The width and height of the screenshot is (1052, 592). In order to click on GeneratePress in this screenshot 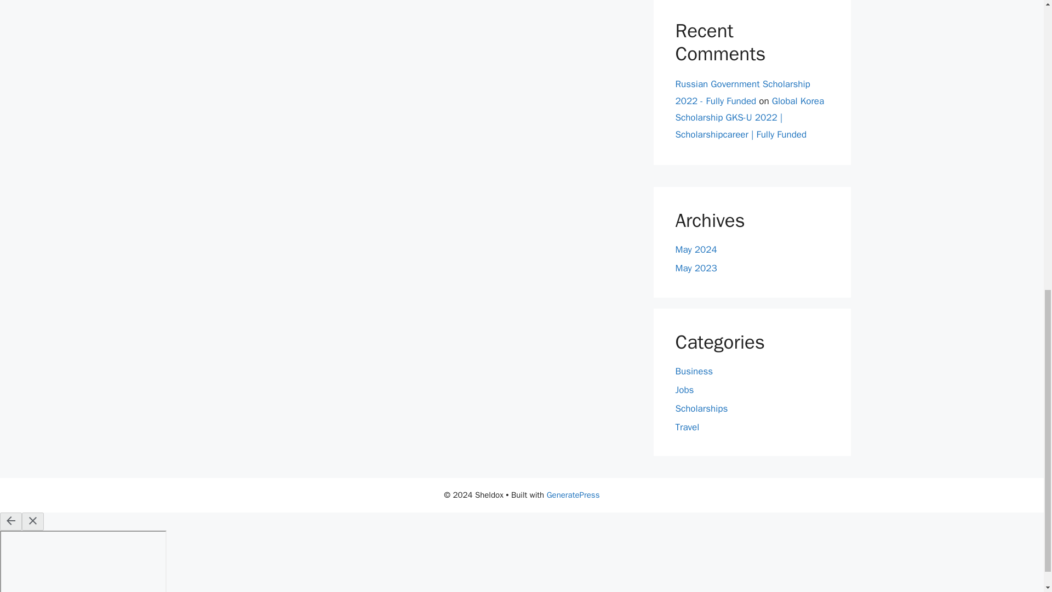, I will do `click(573, 494)`.